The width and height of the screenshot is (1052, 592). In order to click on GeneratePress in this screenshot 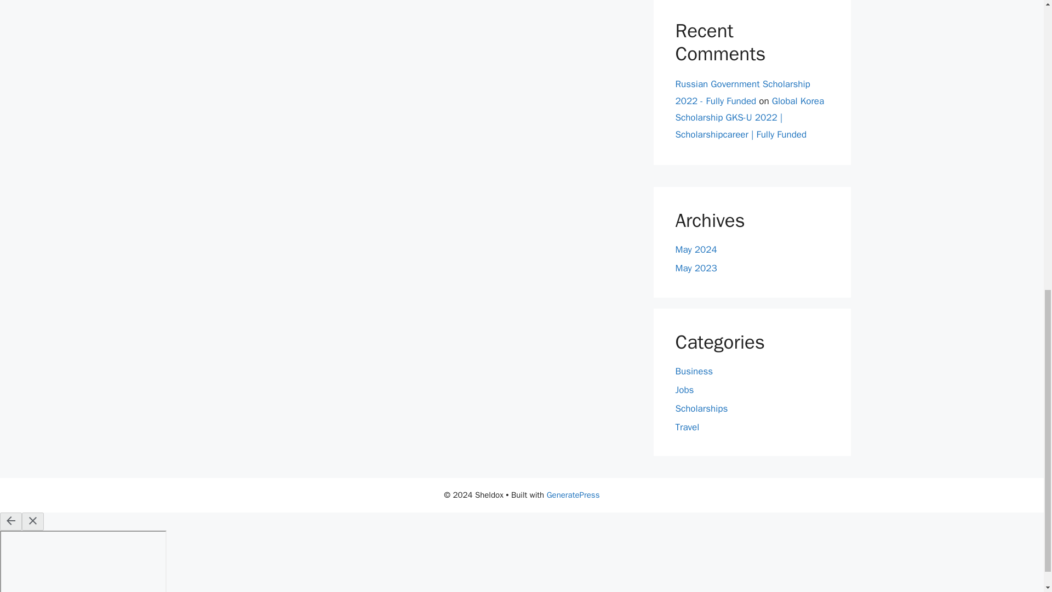, I will do `click(573, 494)`.